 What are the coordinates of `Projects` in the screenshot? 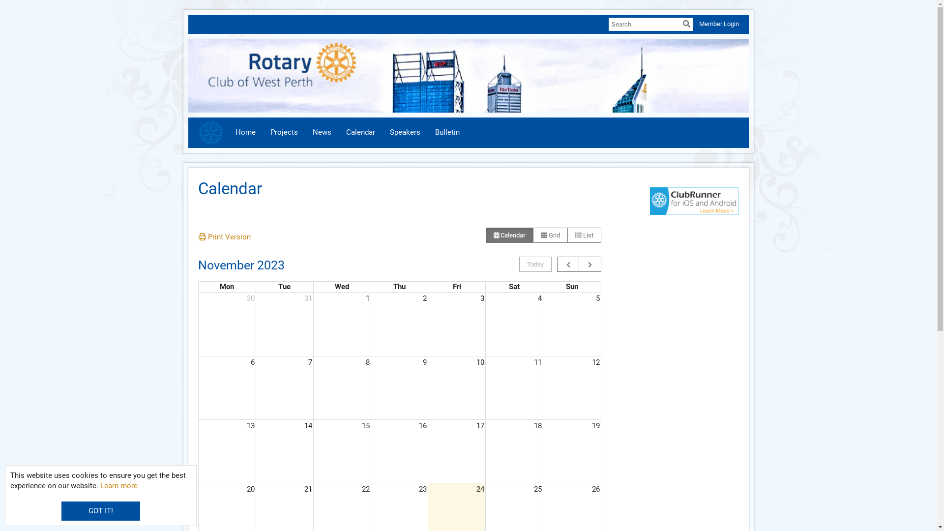 It's located at (284, 133).